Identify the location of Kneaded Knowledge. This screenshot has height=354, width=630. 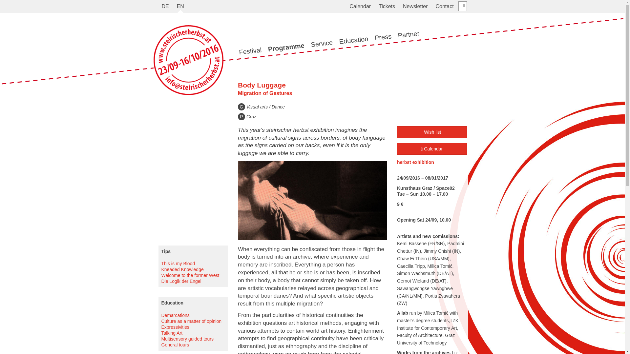
(182, 269).